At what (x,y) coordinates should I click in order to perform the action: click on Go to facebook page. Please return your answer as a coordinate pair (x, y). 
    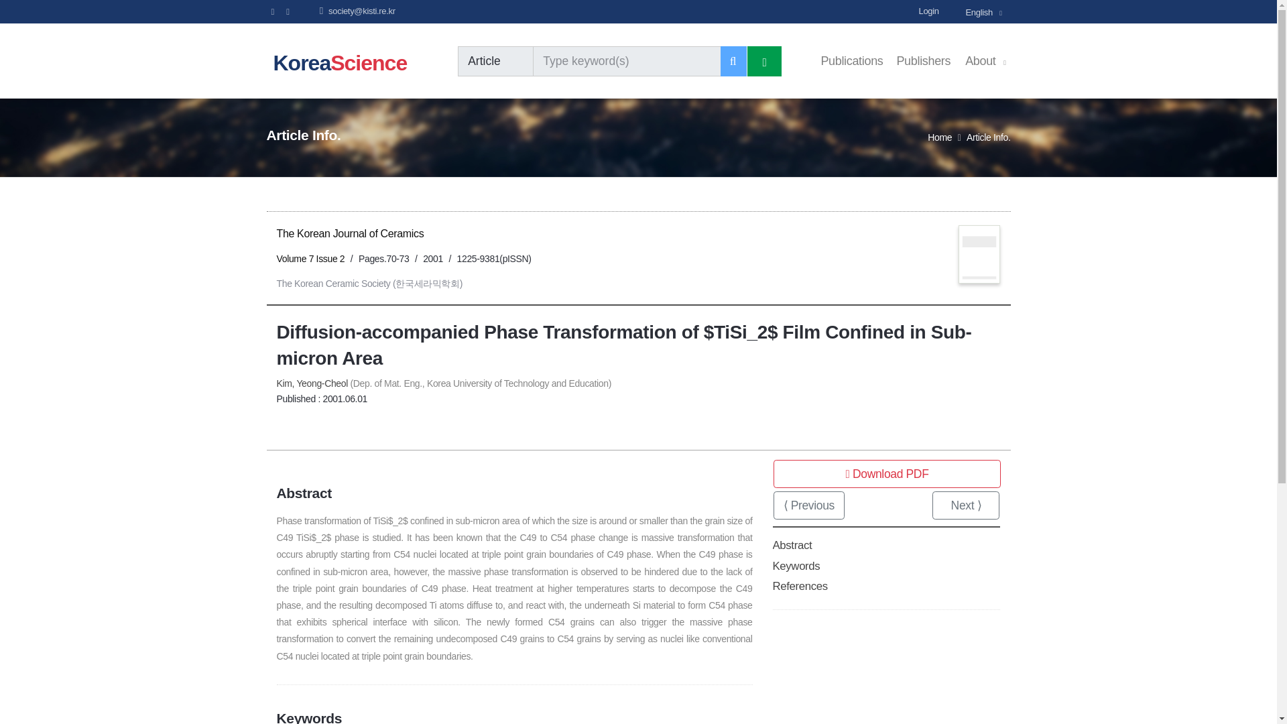
    Looking at the image, I should click on (272, 11).